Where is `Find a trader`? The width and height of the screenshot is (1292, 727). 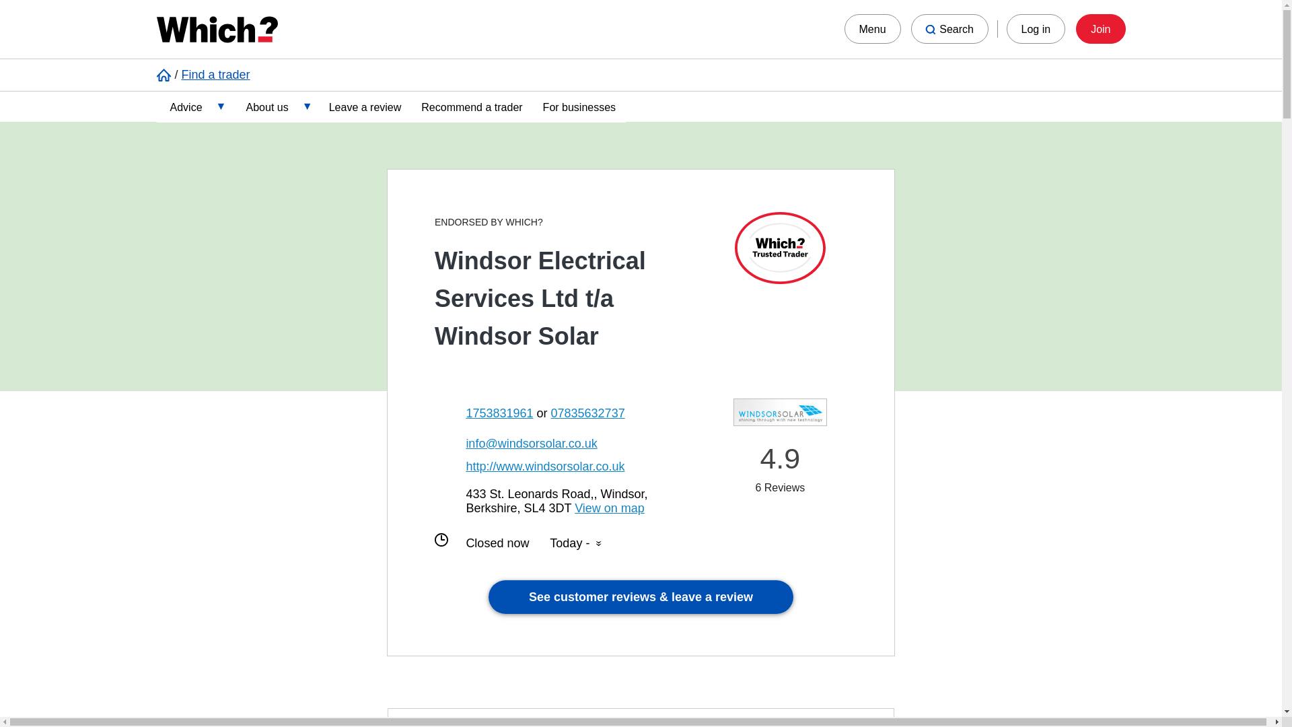 Find a trader is located at coordinates (216, 74).